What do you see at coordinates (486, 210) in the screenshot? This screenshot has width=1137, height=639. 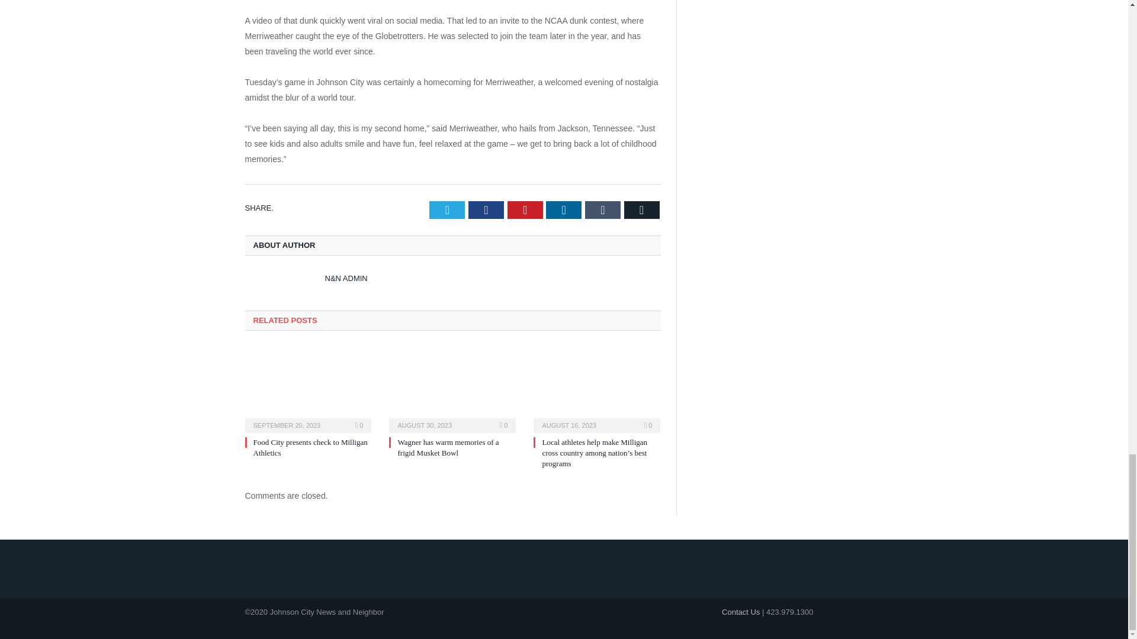 I see `Facebook` at bounding box center [486, 210].